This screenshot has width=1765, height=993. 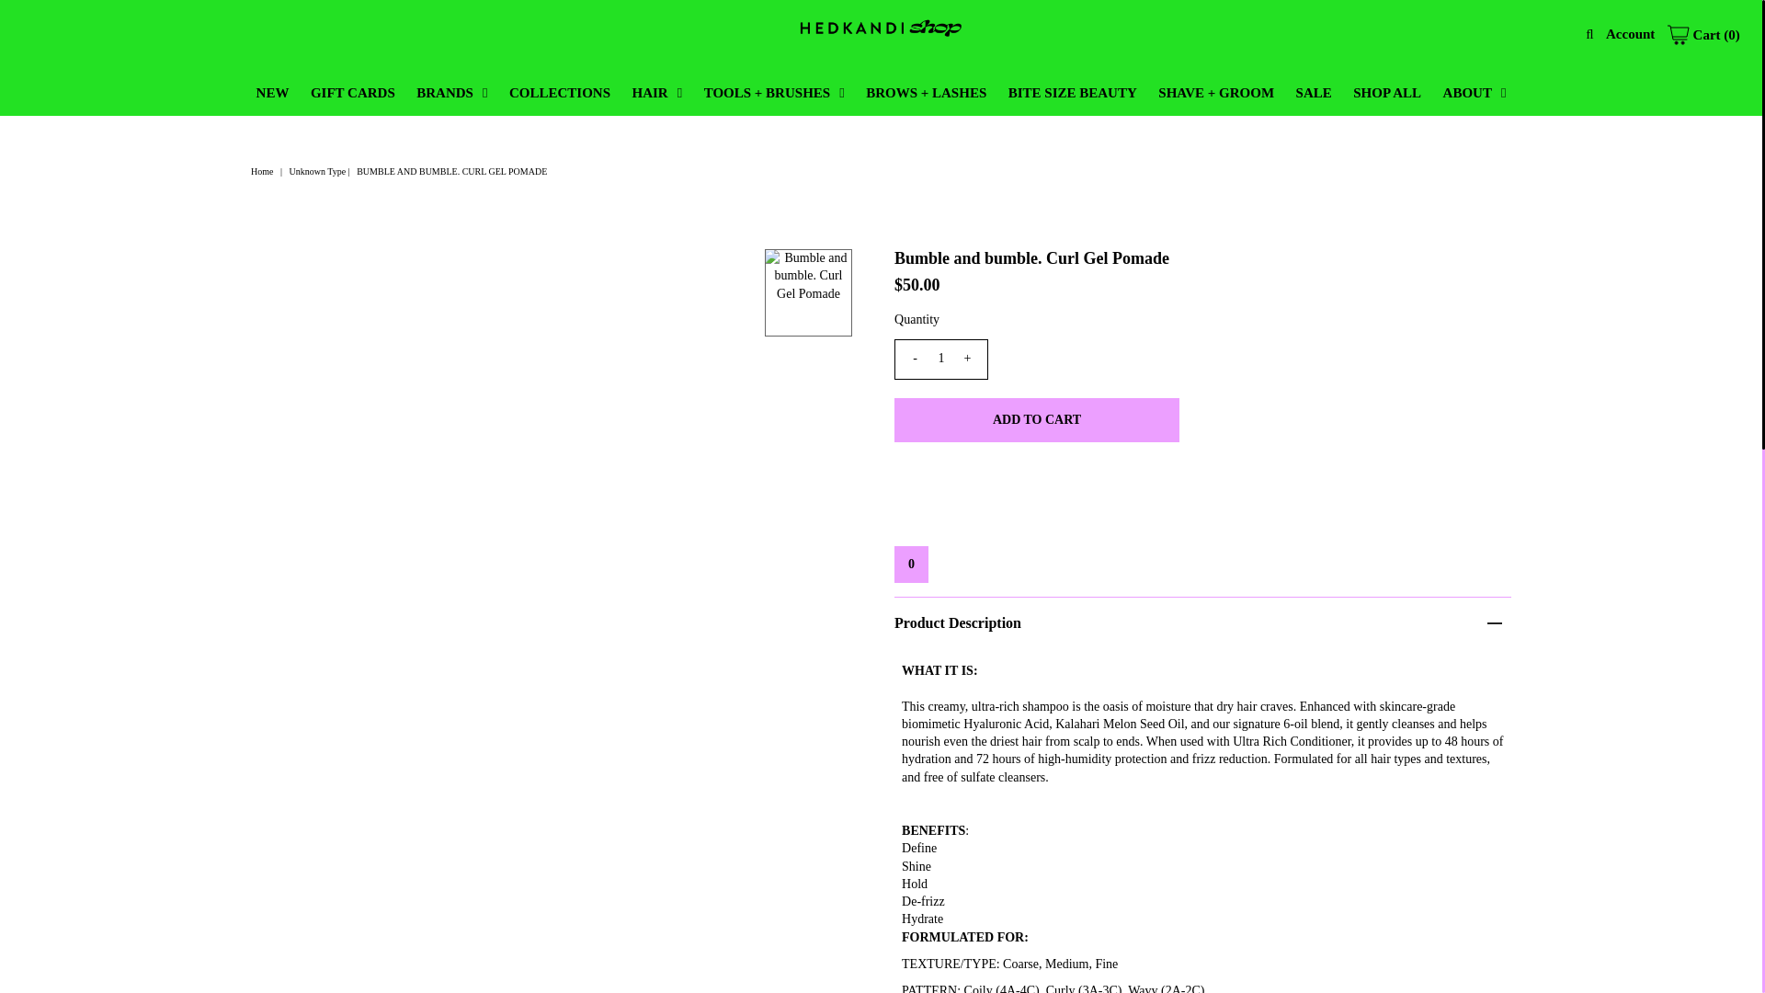 What do you see at coordinates (263, 171) in the screenshot?
I see `Home` at bounding box center [263, 171].